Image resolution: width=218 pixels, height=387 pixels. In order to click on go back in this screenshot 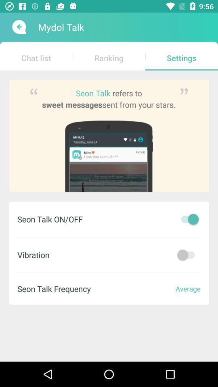, I will do `click(19, 27)`.